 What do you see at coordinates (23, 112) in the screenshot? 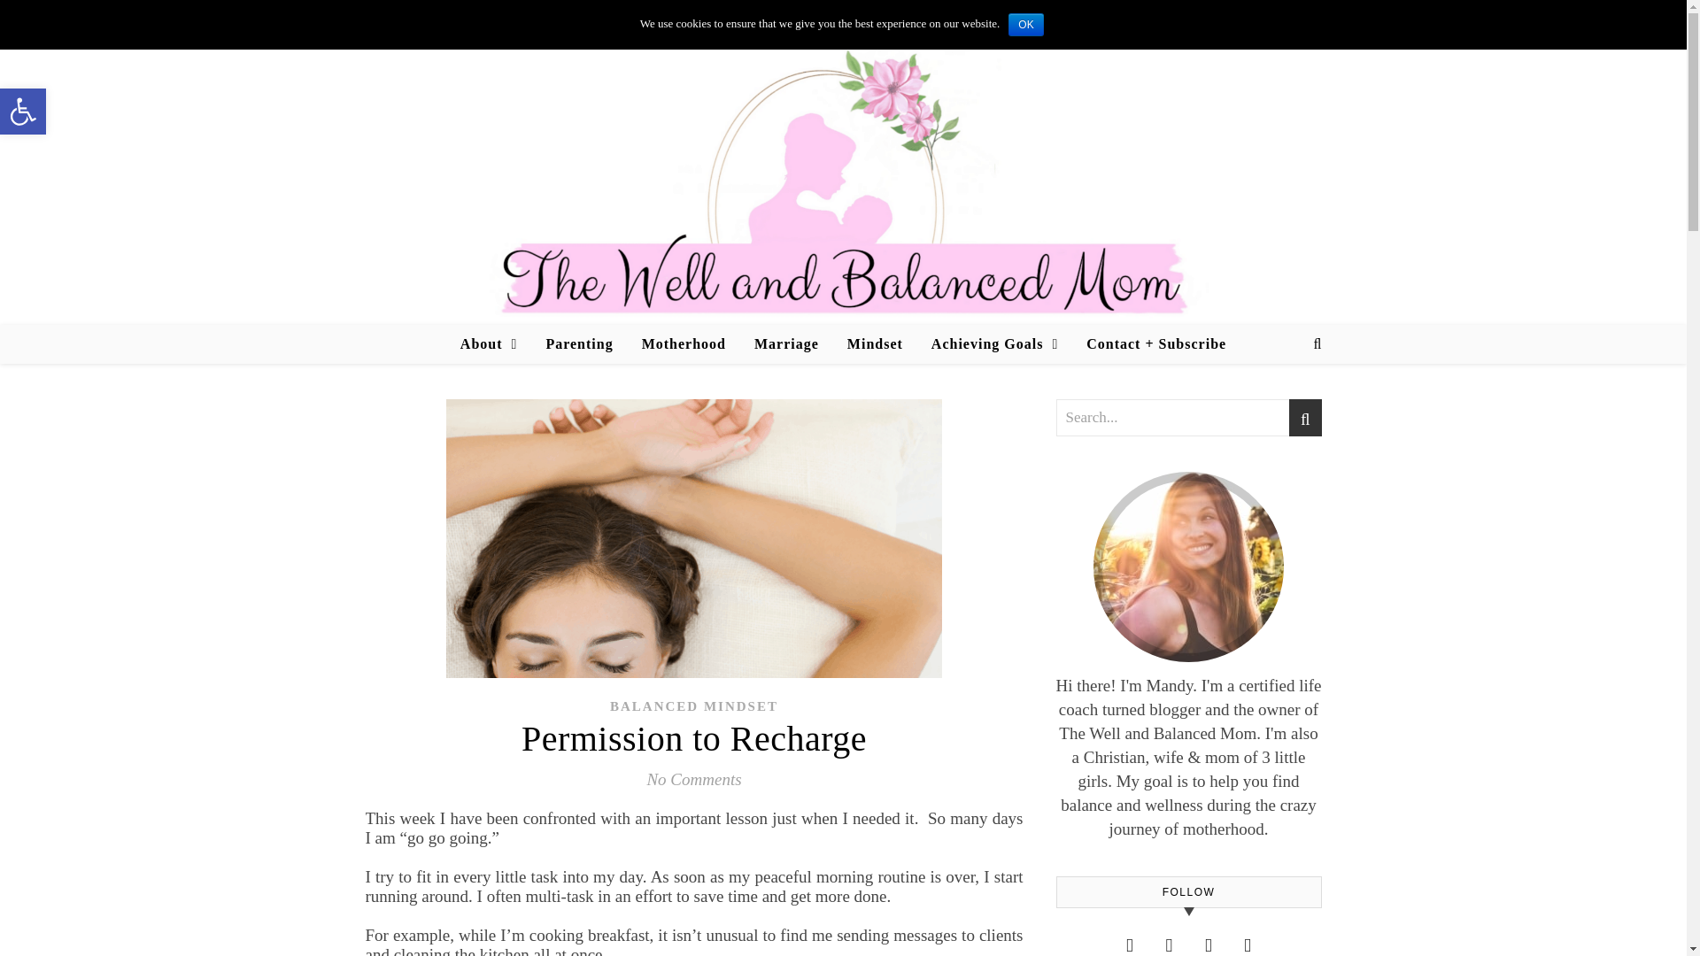
I see `Open toolbar` at bounding box center [23, 112].